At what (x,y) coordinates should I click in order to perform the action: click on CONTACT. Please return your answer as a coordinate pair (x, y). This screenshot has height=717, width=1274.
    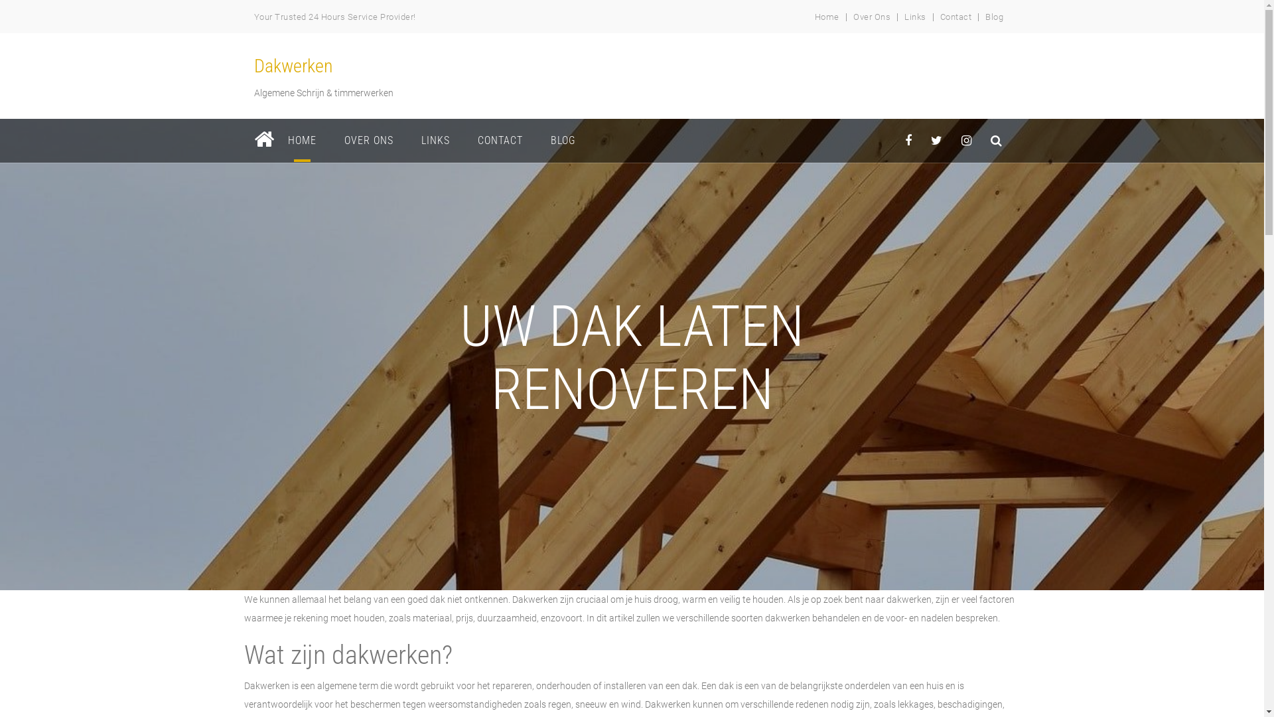
    Looking at the image, I should click on (500, 141).